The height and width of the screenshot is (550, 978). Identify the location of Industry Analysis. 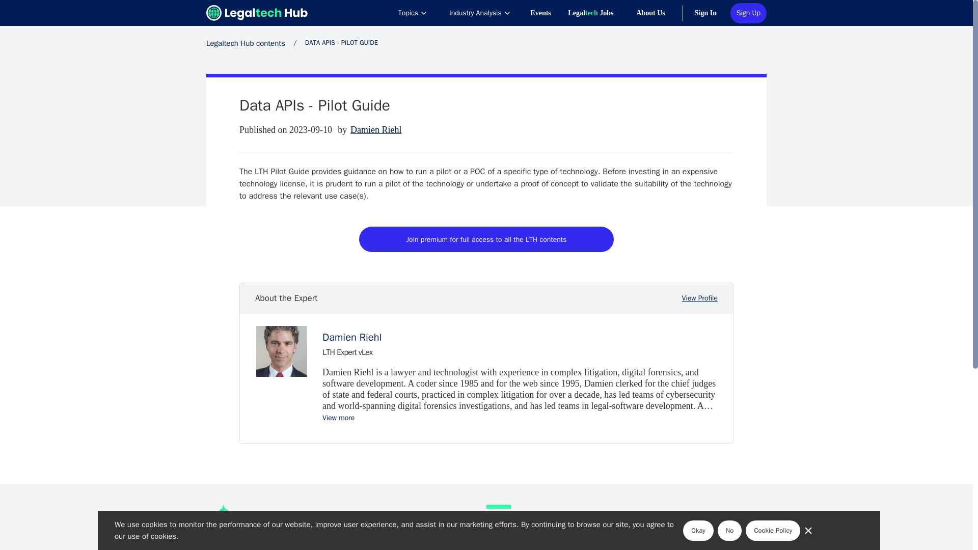
(480, 13).